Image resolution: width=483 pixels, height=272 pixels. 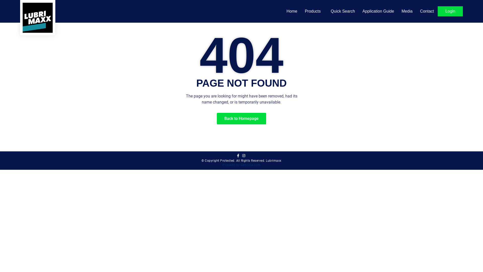 I want to click on Back to Homepage, so click(x=242, y=119).